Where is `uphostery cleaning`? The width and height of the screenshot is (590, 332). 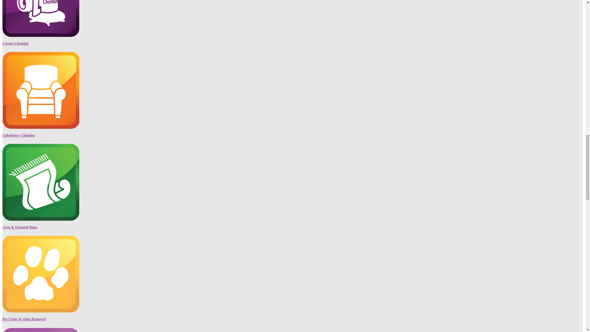
uphostery cleaning is located at coordinates (41, 90).